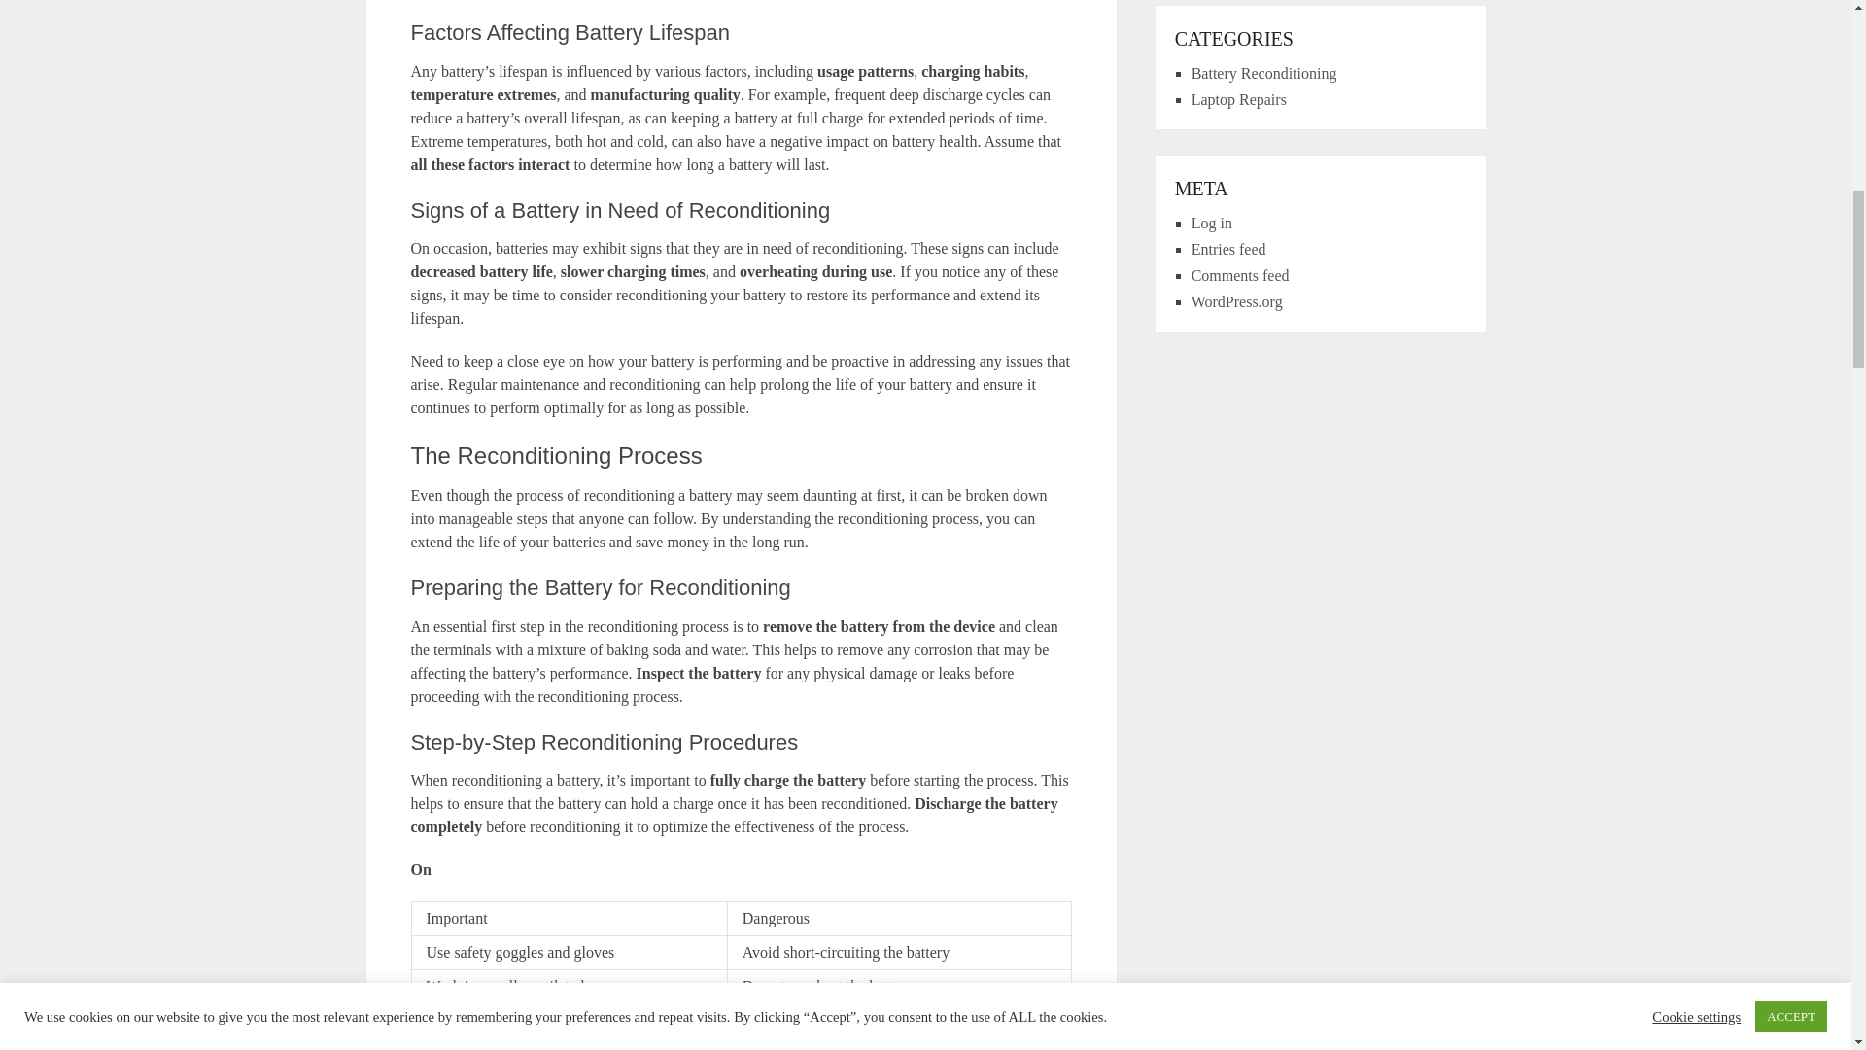 The image size is (1866, 1050). Describe the element at coordinates (1228, 249) in the screenshot. I see `Entries feed` at that location.